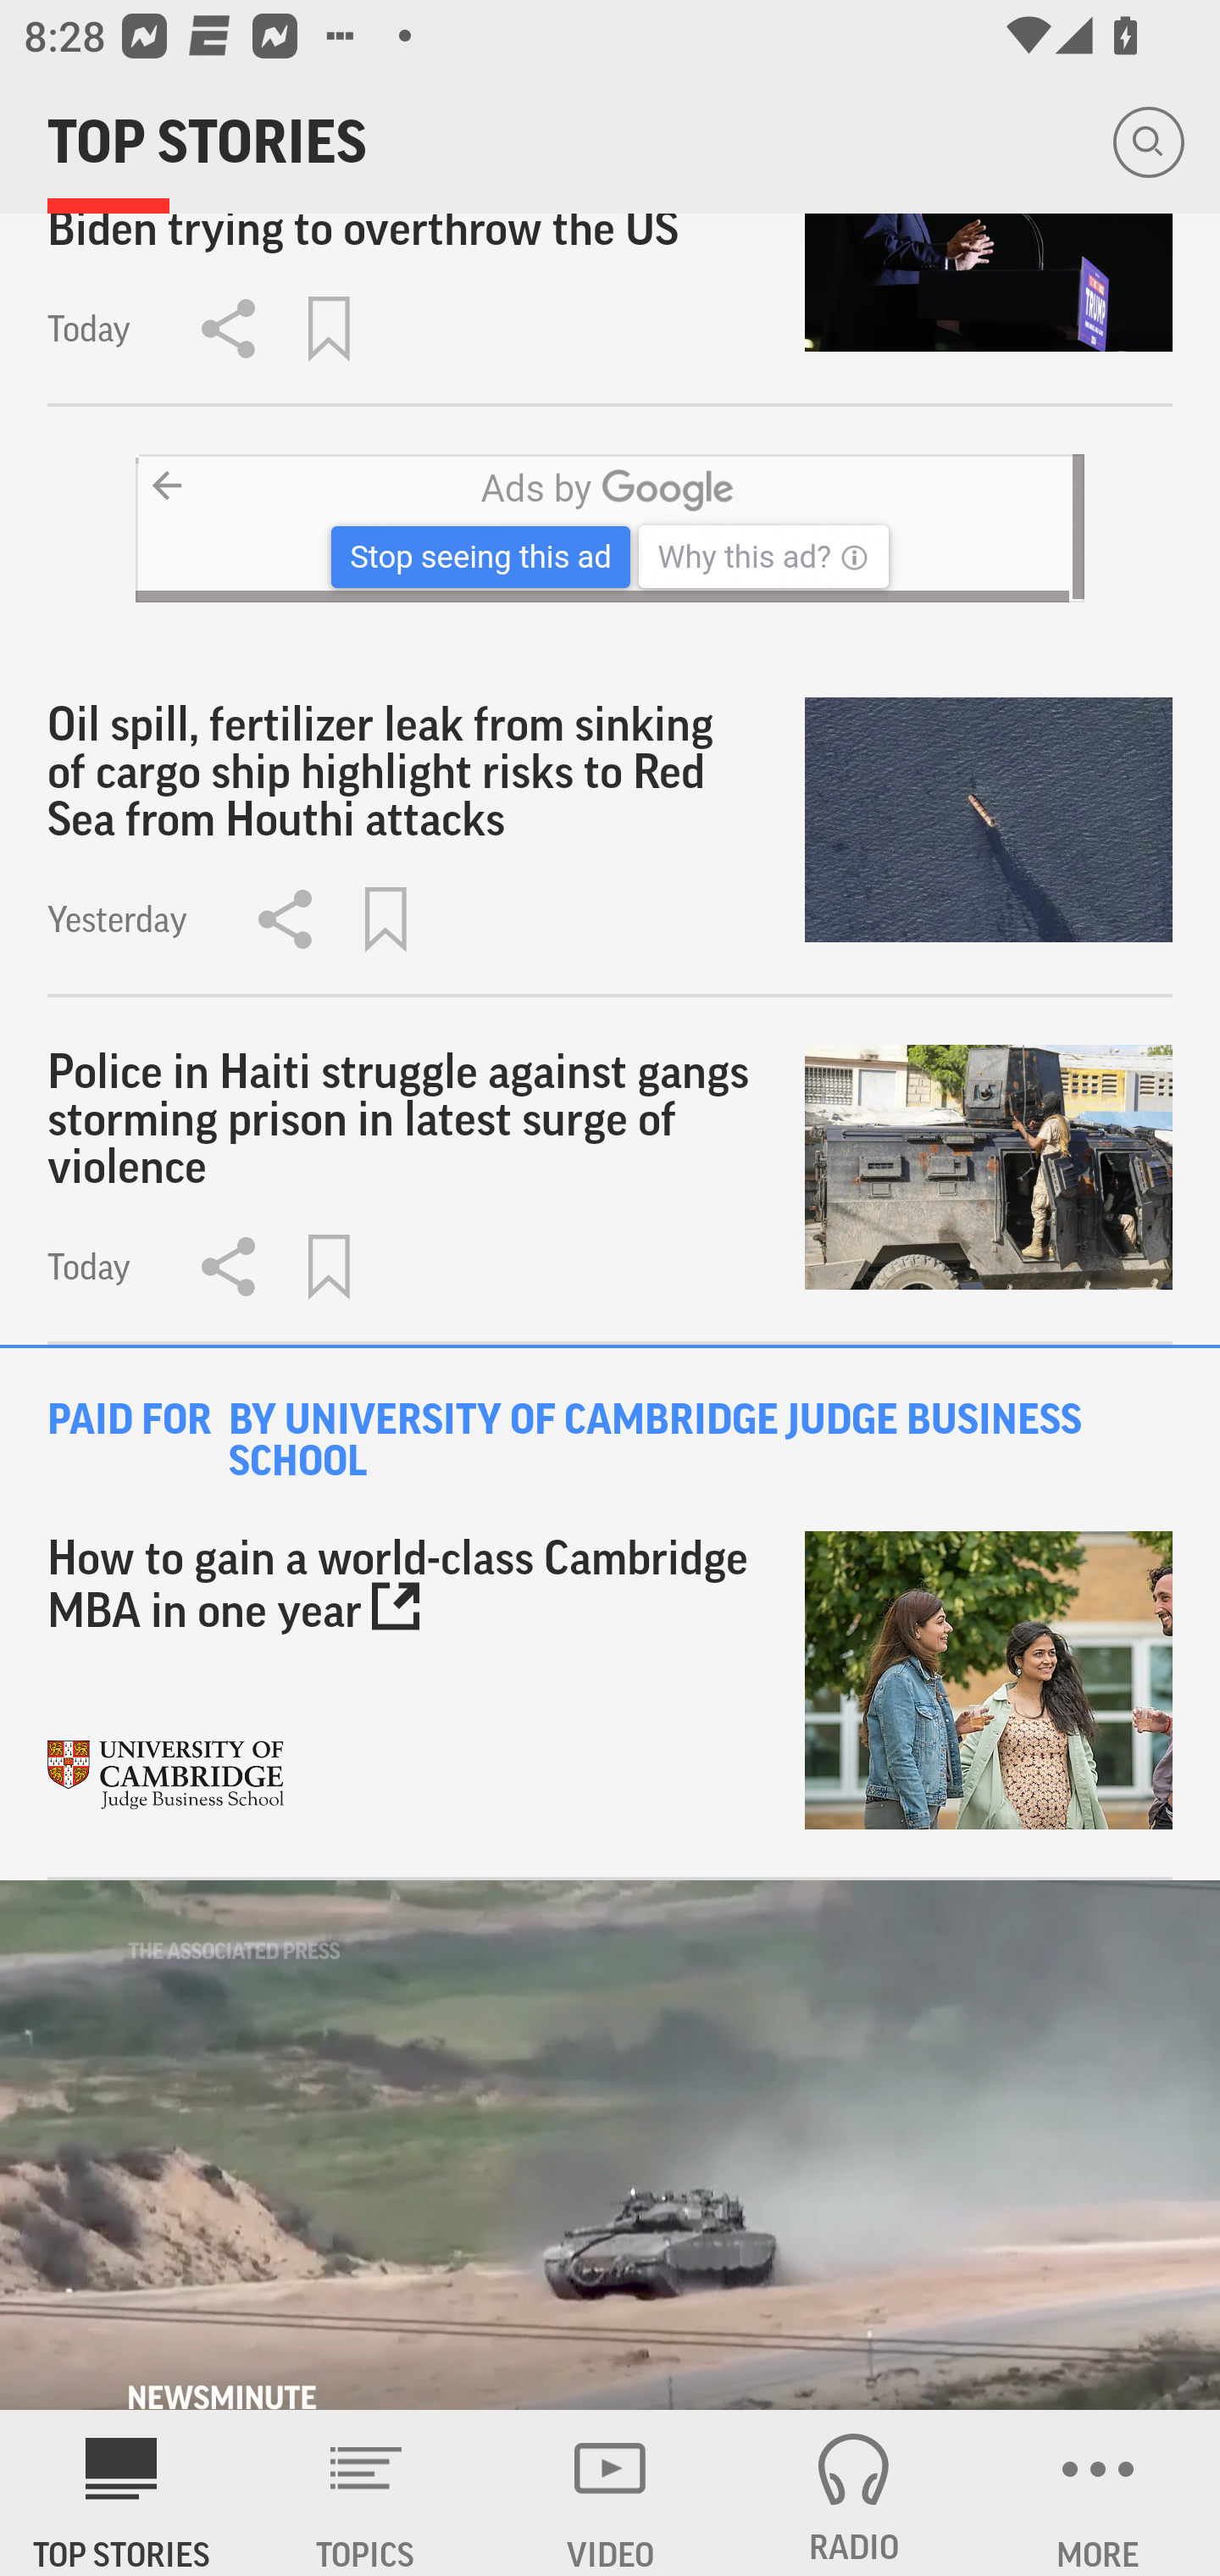 The width and height of the screenshot is (1220, 2576). I want to click on TOPICS, so click(366, 2493).